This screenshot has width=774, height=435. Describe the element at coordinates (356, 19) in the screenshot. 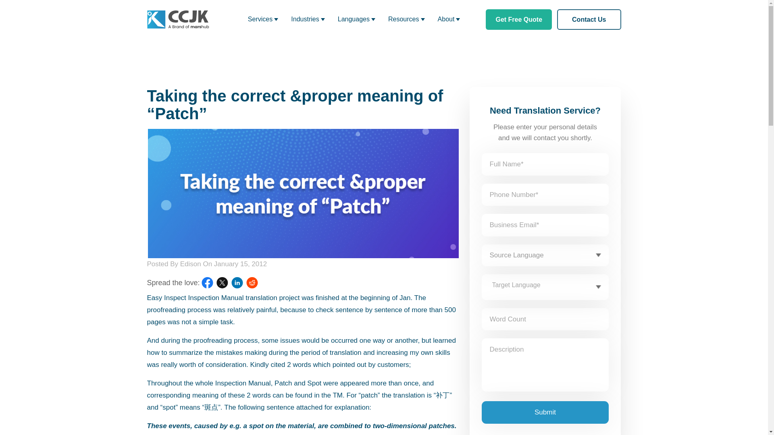

I see `Languages` at that location.